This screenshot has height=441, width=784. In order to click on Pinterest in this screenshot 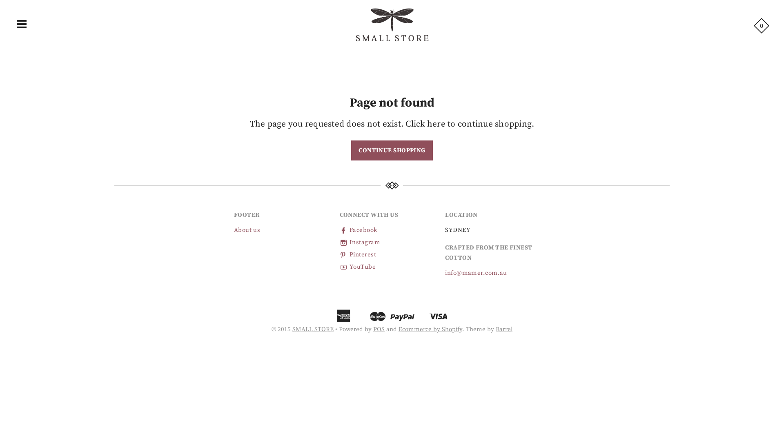, I will do `click(358, 255)`.